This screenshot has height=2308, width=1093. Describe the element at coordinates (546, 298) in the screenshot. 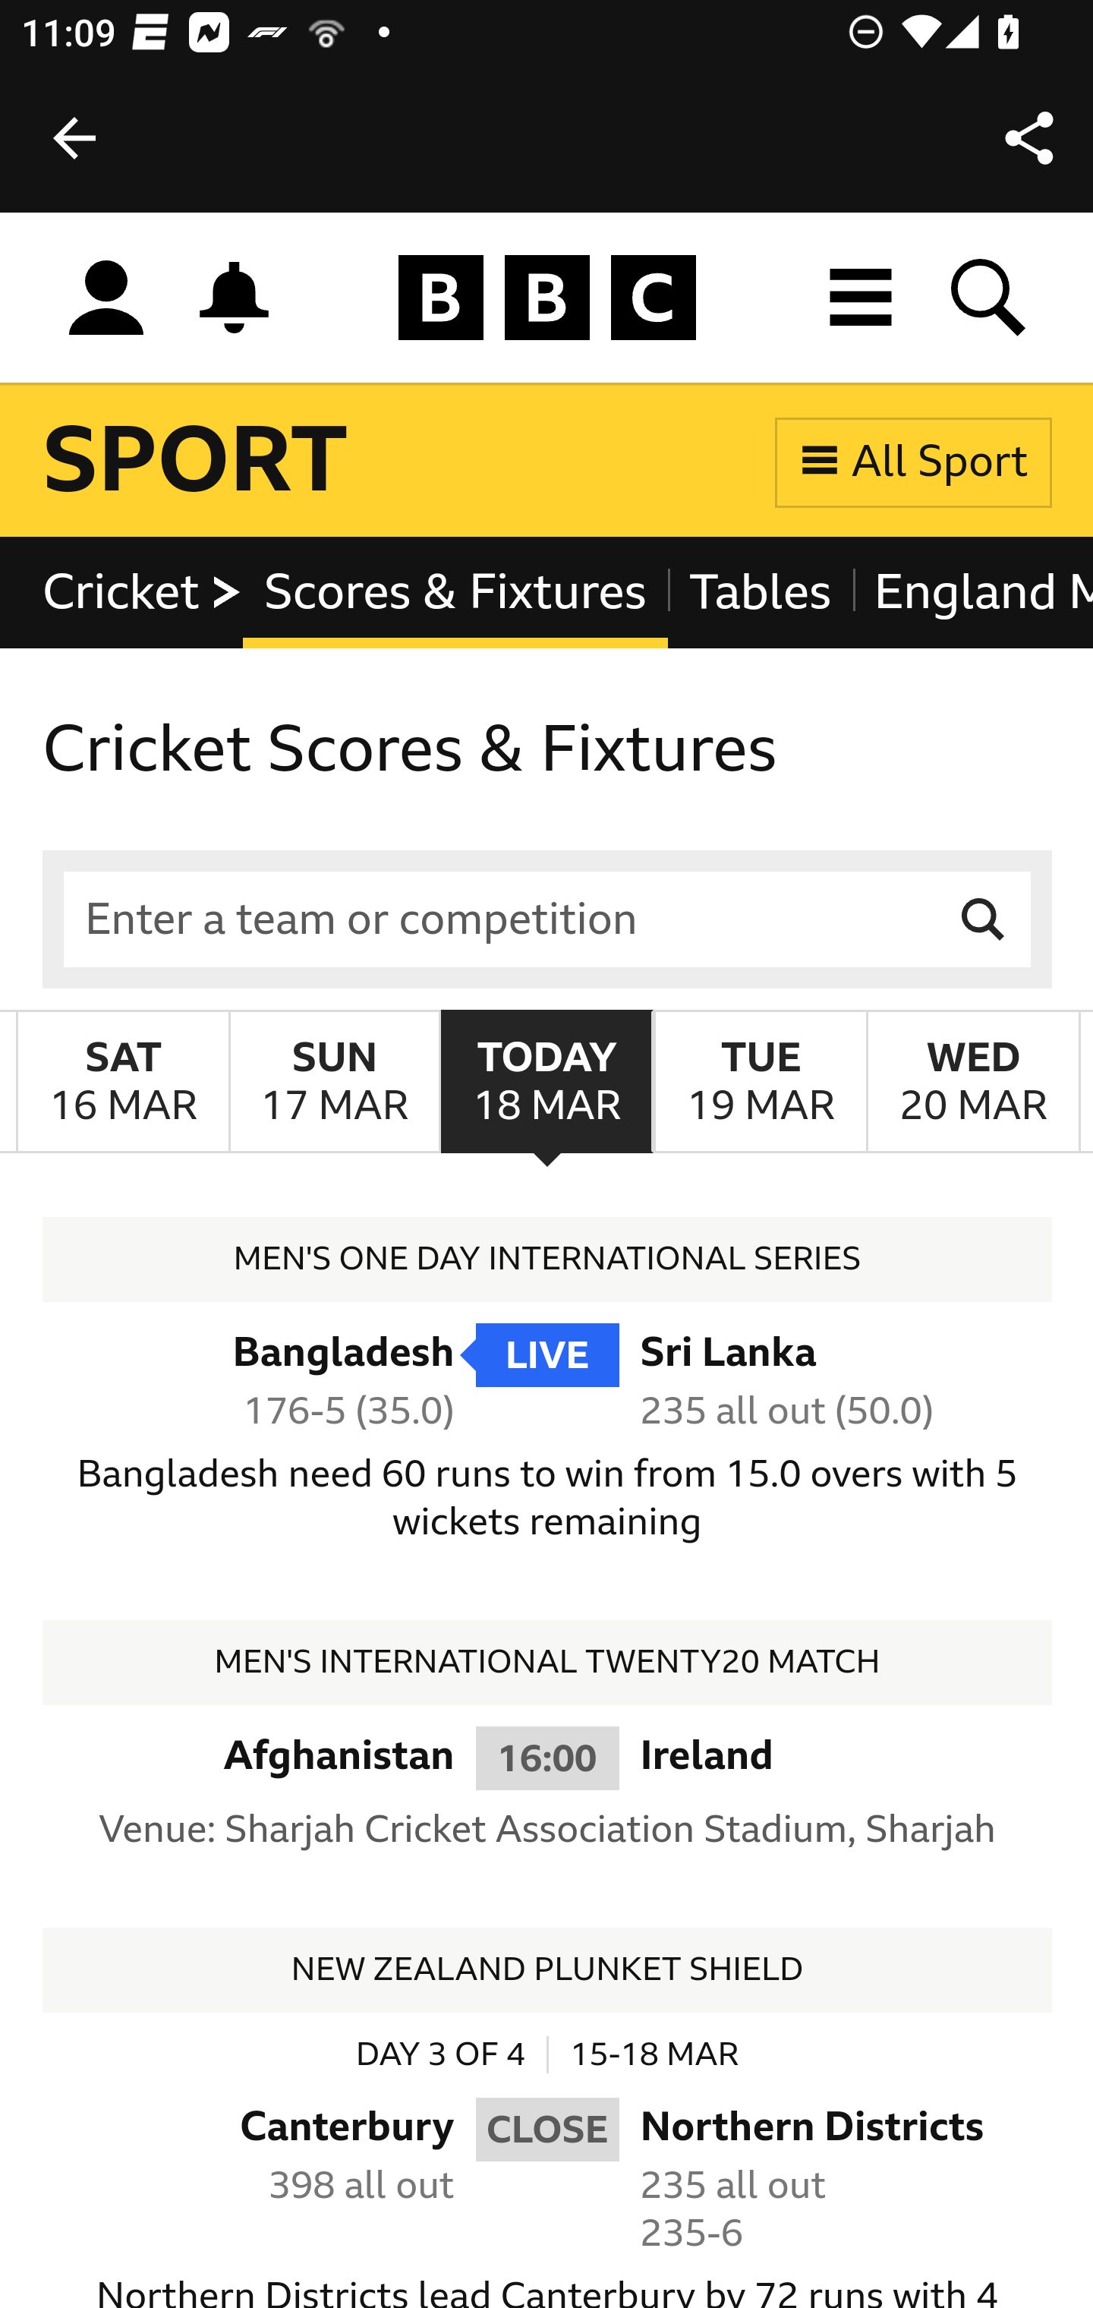

I see `Homepage` at that location.